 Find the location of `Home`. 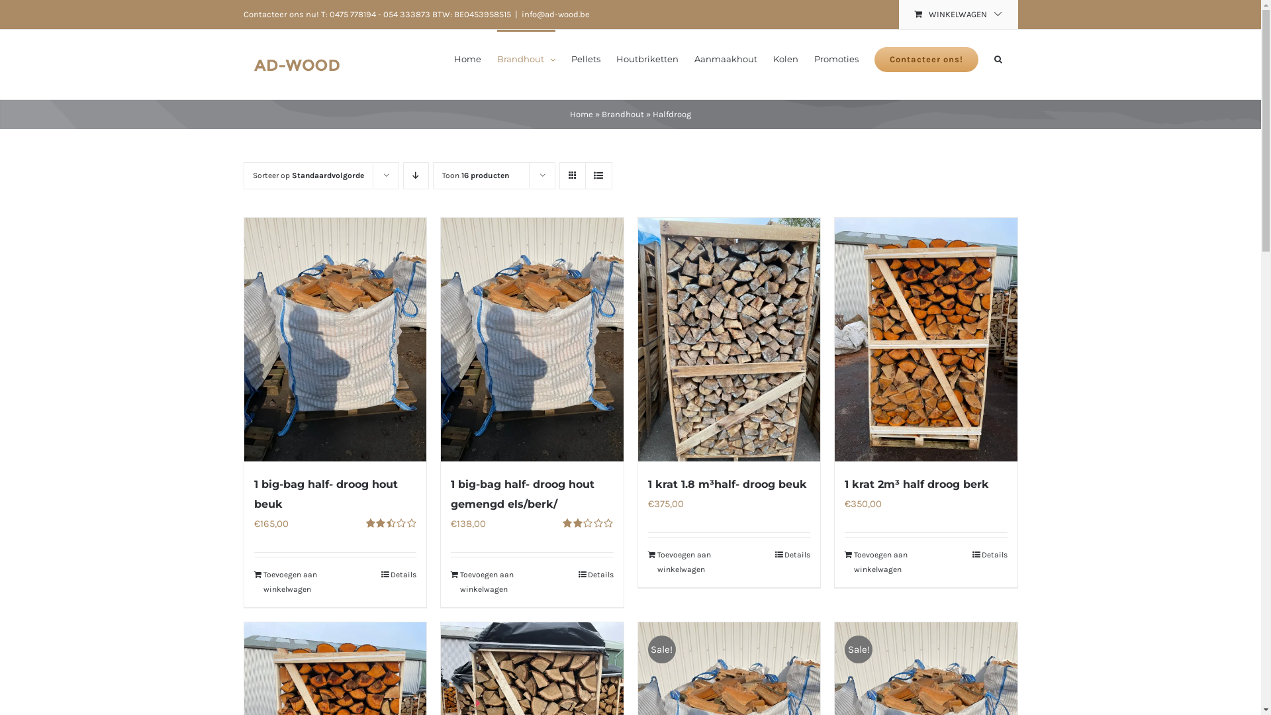

Home is located at coordinates (581, 114).